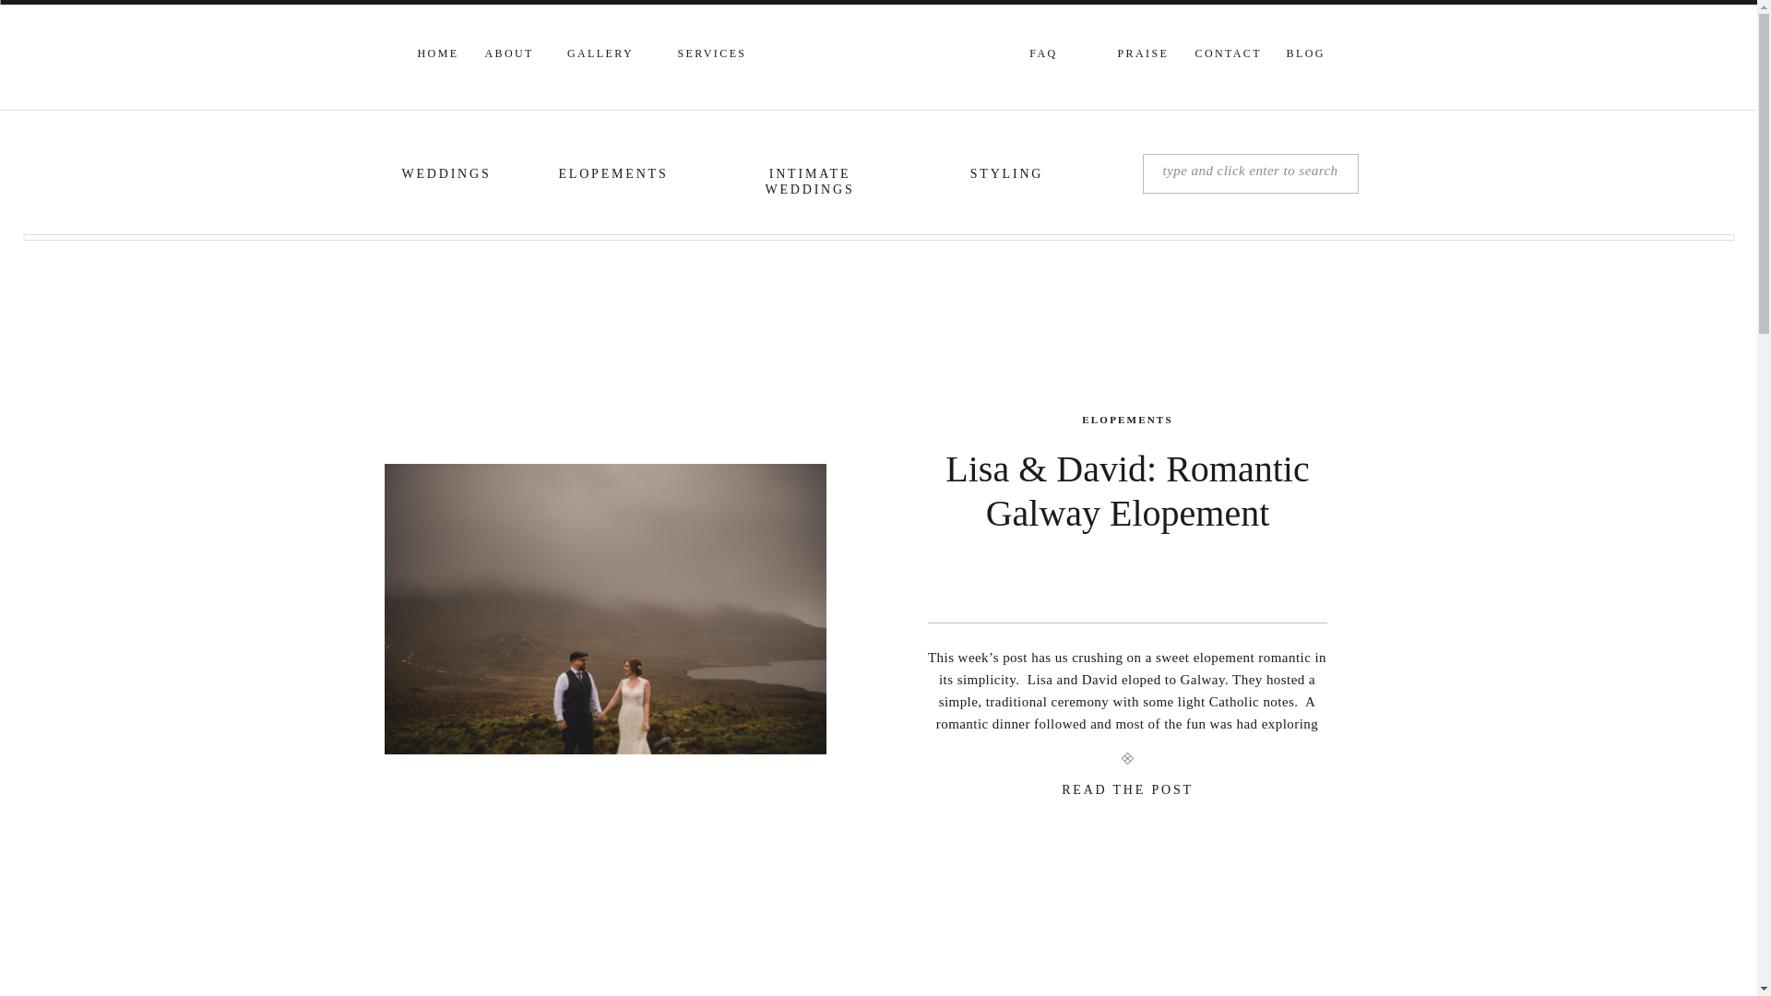 This screenshot has width=1771, height=996. What do you see at coordinates (613, 176) in the screenshot?
I see `ELOPEMENTS` at bounding box center [613, 176].